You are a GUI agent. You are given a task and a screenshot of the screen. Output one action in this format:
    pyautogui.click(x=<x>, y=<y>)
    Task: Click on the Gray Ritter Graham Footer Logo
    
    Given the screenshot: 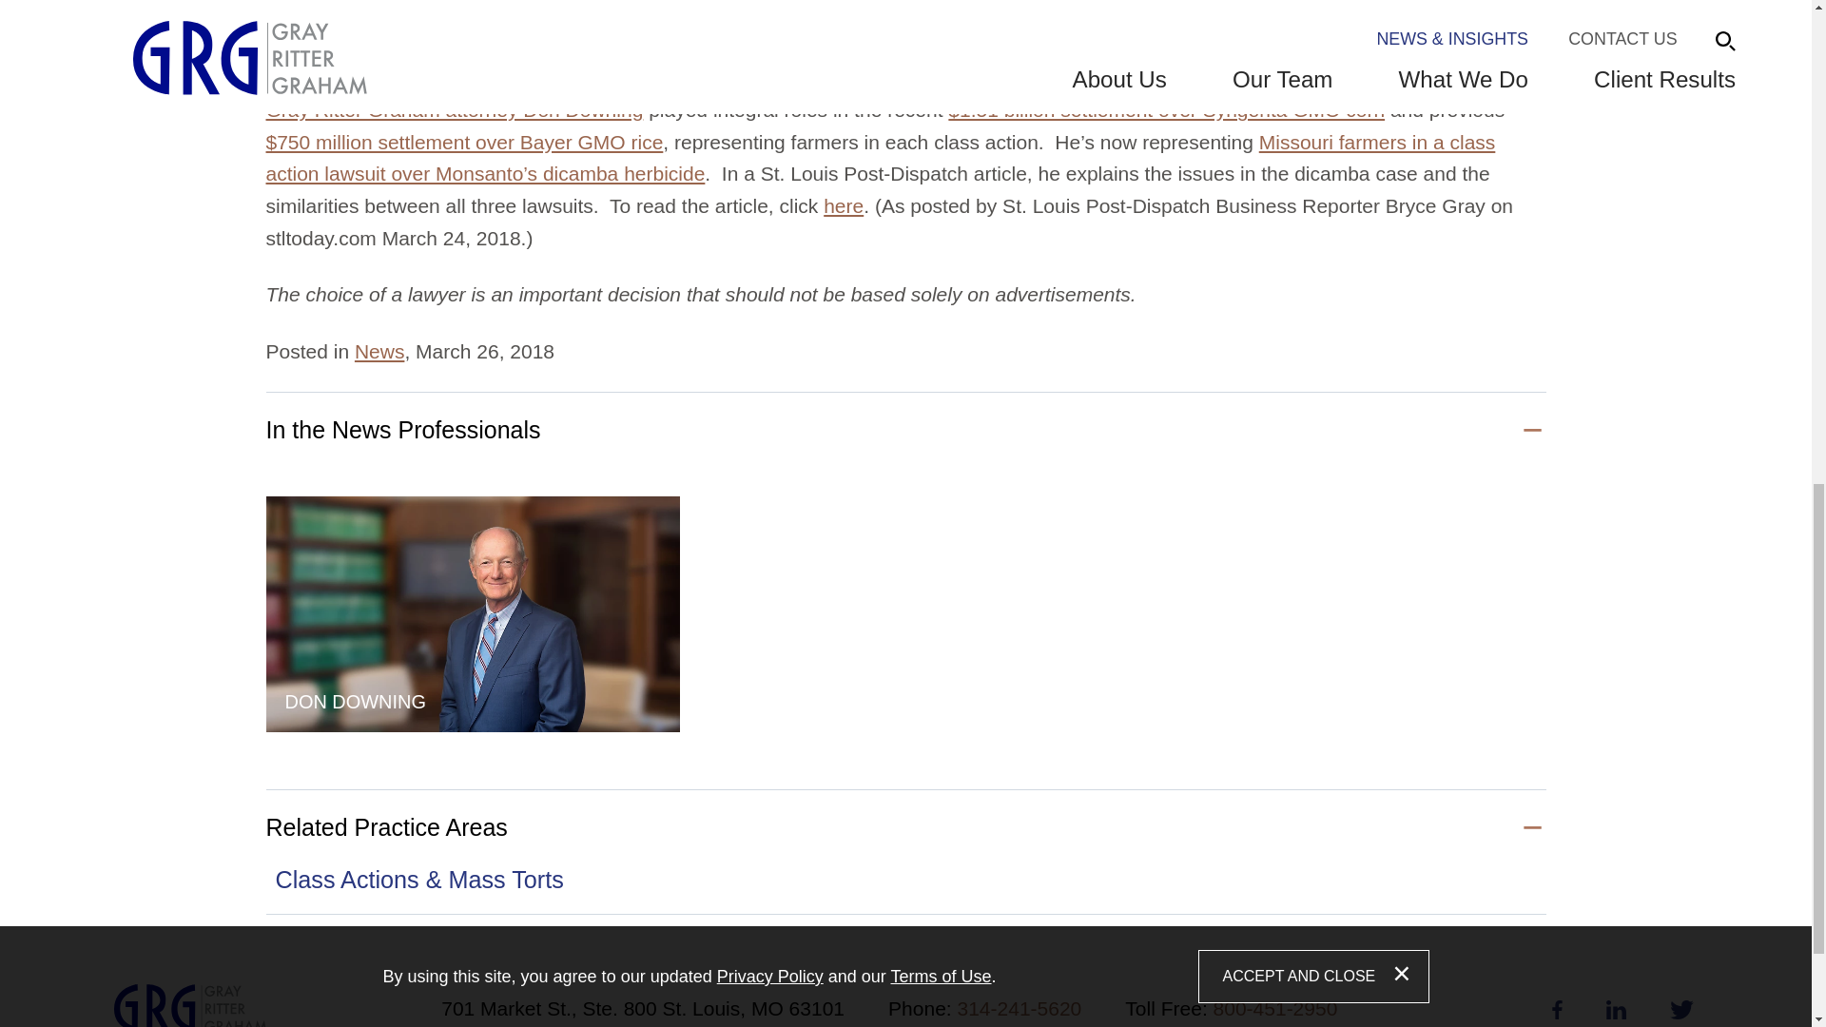 What is the action you would take?
    pyautogui.click(x=190, y=1005)
    